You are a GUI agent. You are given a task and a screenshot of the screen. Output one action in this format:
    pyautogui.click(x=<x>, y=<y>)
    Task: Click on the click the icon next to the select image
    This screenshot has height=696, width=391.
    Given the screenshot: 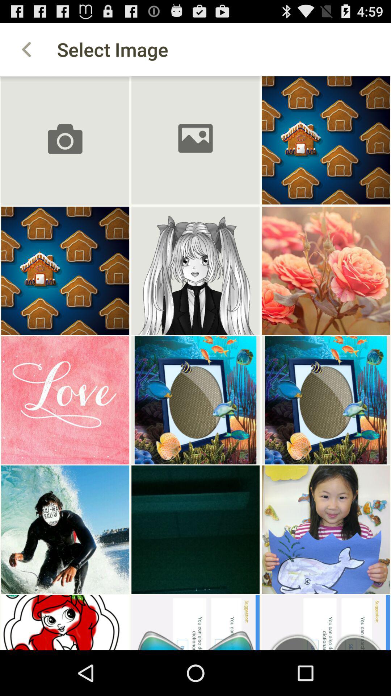 What is the action you would take?
    pyautogui.click(x=26, y=49)
    